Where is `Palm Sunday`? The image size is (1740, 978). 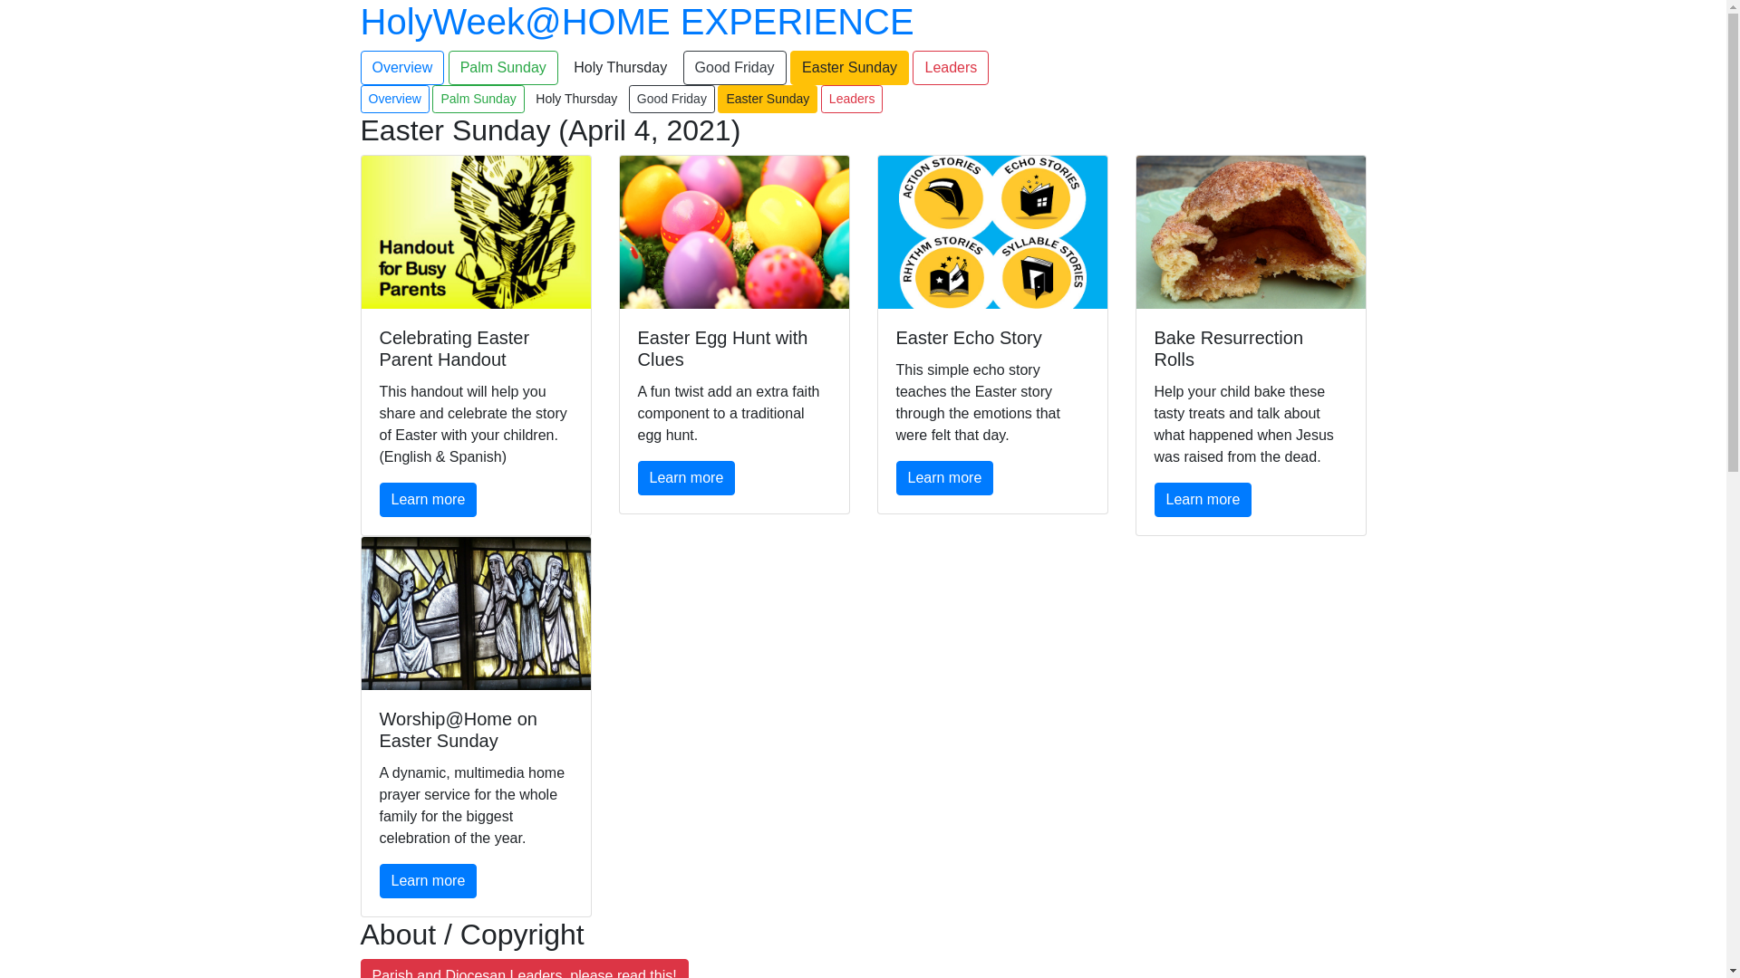 Palm Sunday is located at coordinates (504, 68).